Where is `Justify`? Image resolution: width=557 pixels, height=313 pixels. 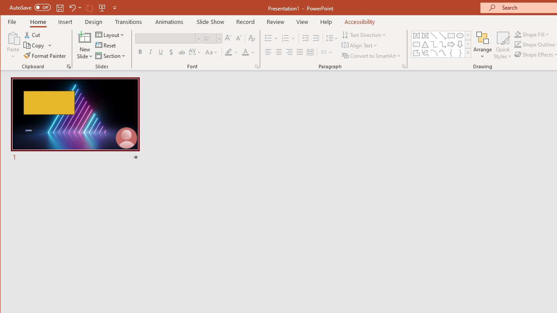 Justify is located at coordinates (300, 52).